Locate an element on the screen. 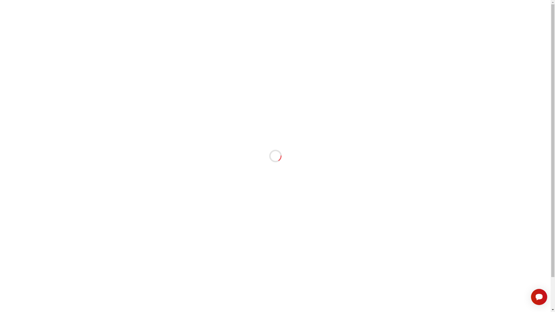  HOME is located at coordinates (267, 19).